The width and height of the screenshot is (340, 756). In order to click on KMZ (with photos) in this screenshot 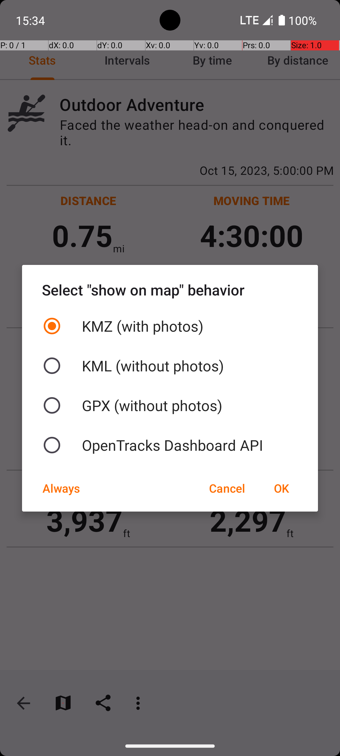, I will do `click(170, 326)`.